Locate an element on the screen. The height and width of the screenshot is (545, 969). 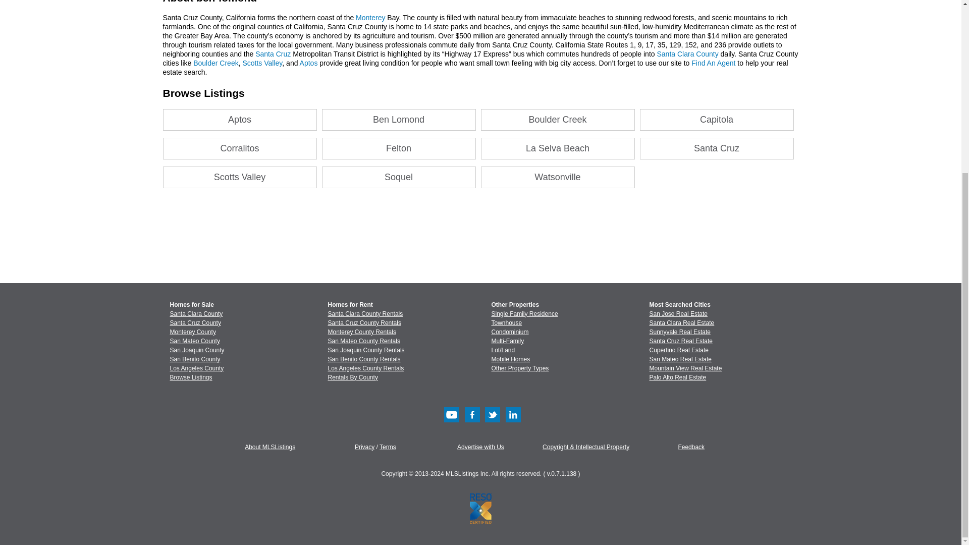
Browse Homes for Sale is located at coordinates (191, 377).